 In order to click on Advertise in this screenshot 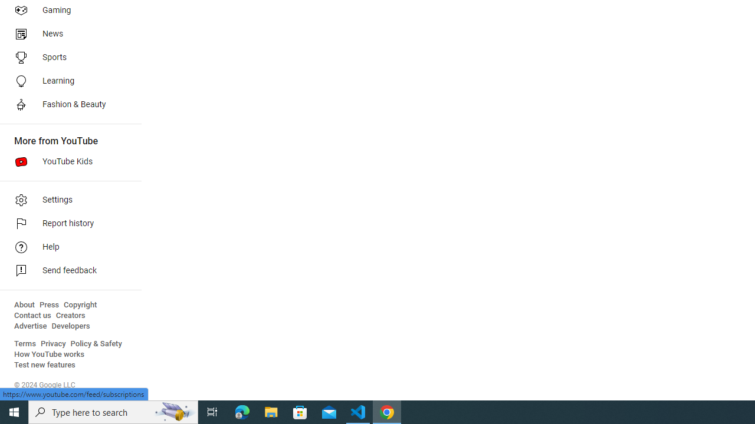, I will do `click(31, 326)`.